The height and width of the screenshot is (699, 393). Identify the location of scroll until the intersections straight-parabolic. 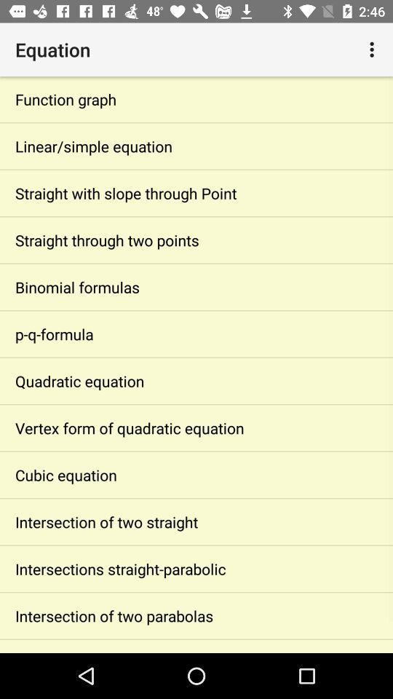
(196, 569).